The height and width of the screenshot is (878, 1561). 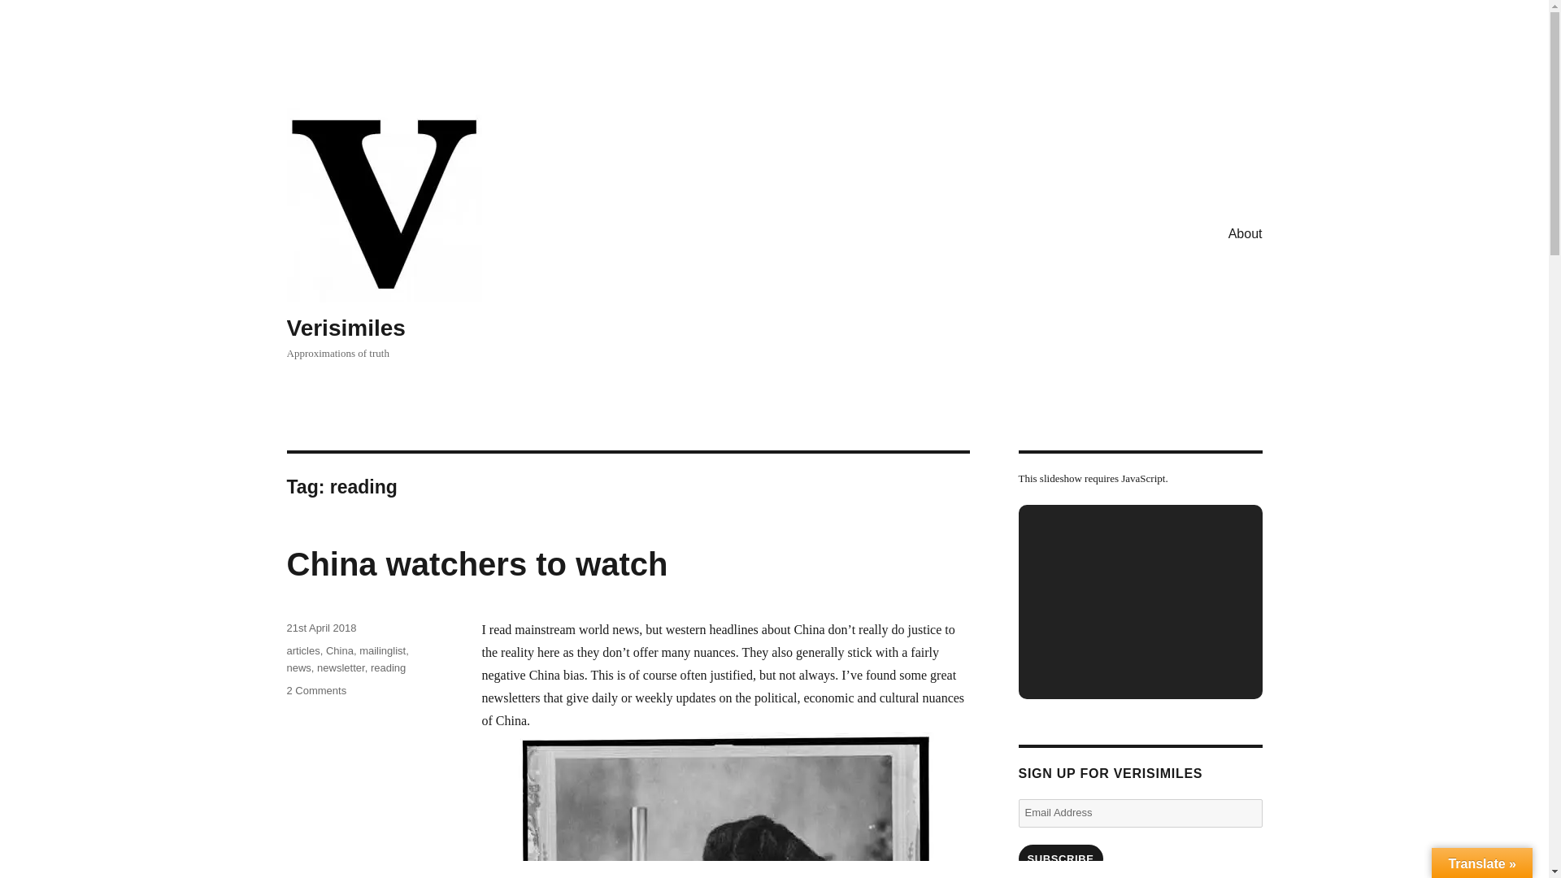 What do you see at coordinates (315, 691) in the screenshot?
I see `Verisimiles` at bounding box center [315, 691].